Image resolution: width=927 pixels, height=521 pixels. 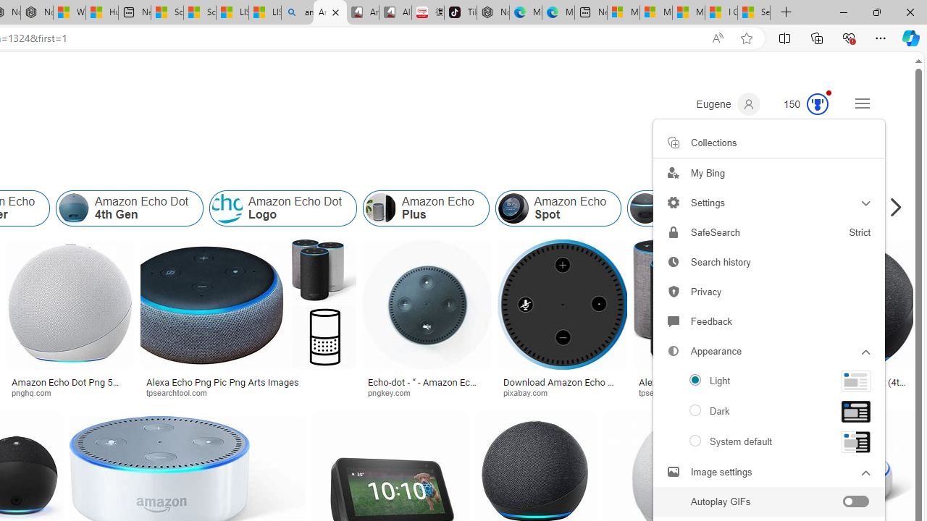 What do you see at coordinates (707, 386) in the screenshot?
I see `Alexa Echo Png Pic Png Arts Images` at bounding box center [707, 386].